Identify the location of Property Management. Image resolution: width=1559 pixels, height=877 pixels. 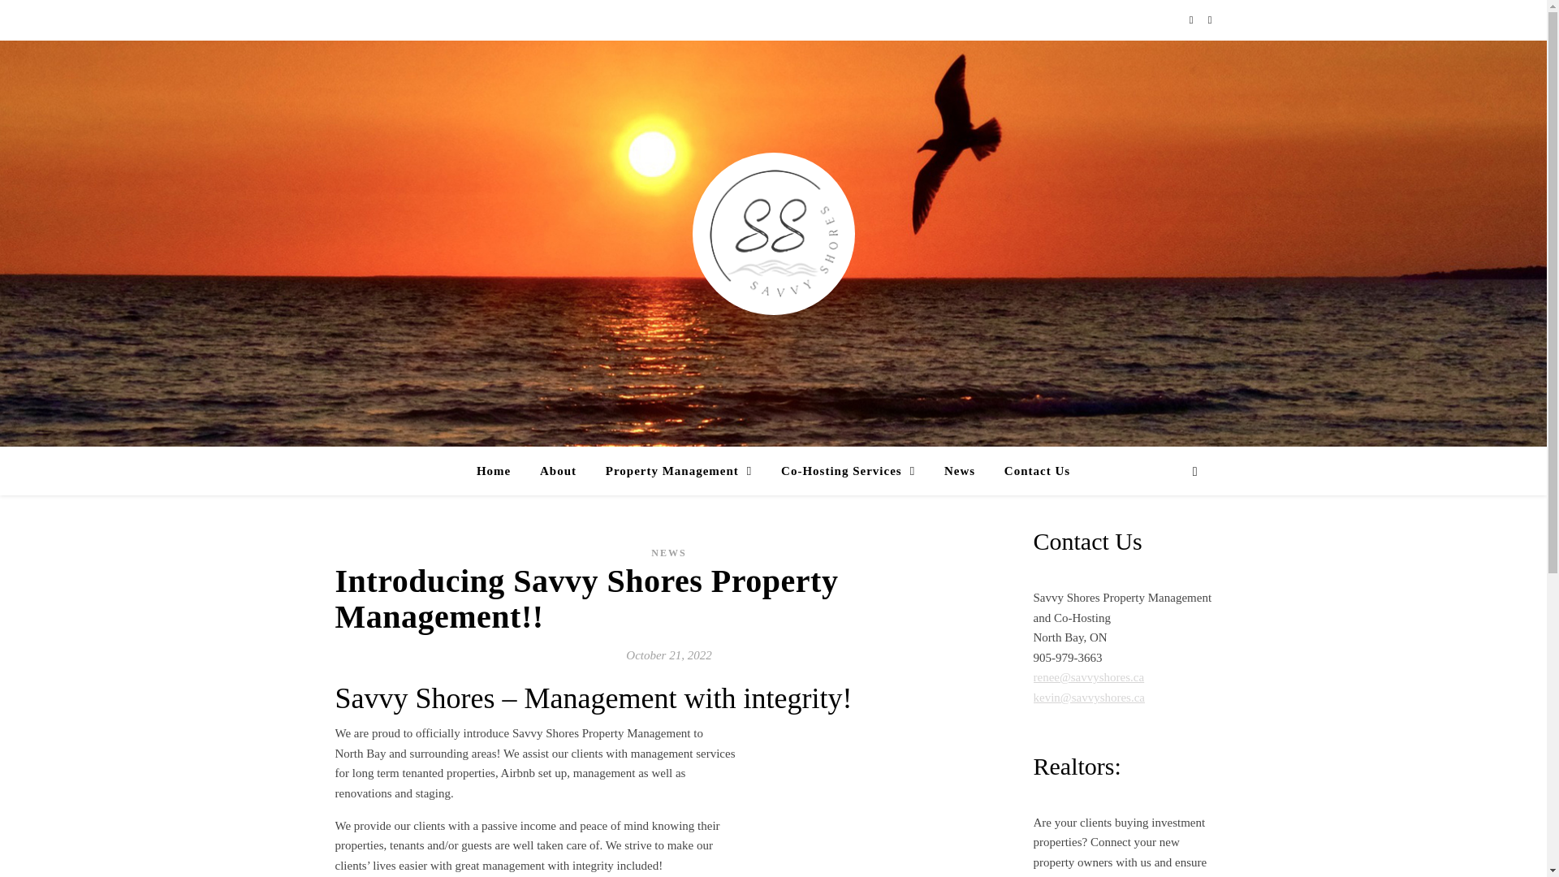
(679, 471).